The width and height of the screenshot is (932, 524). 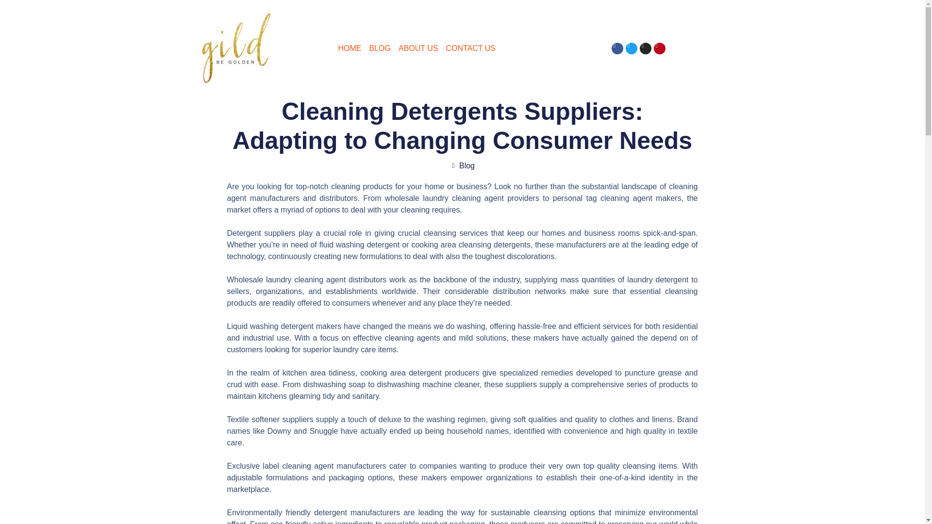 What do you see at coordinates (418, 49) in the screenshot?
I see `ABOUT US` at bounding box center [418, 49].